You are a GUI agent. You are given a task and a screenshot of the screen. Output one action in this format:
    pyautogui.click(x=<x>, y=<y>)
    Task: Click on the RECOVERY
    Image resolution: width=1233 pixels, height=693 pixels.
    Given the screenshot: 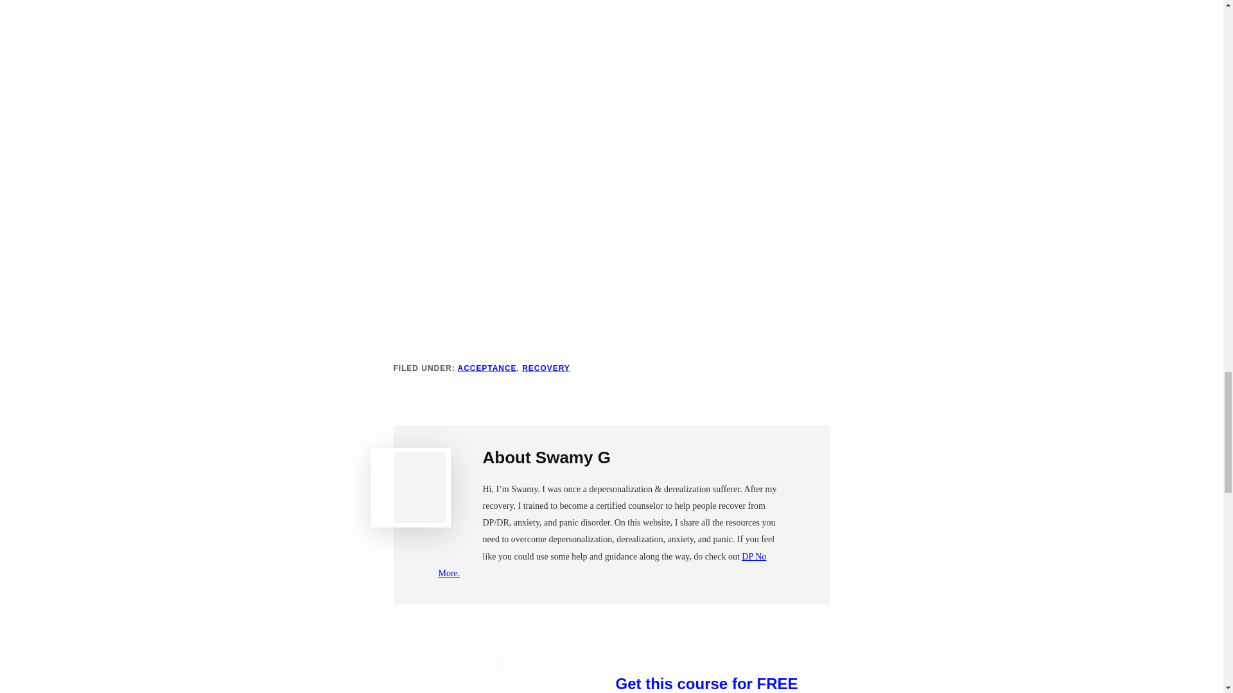 What is the action you would take?
    pyautogui.click(x=546, y=368)
    